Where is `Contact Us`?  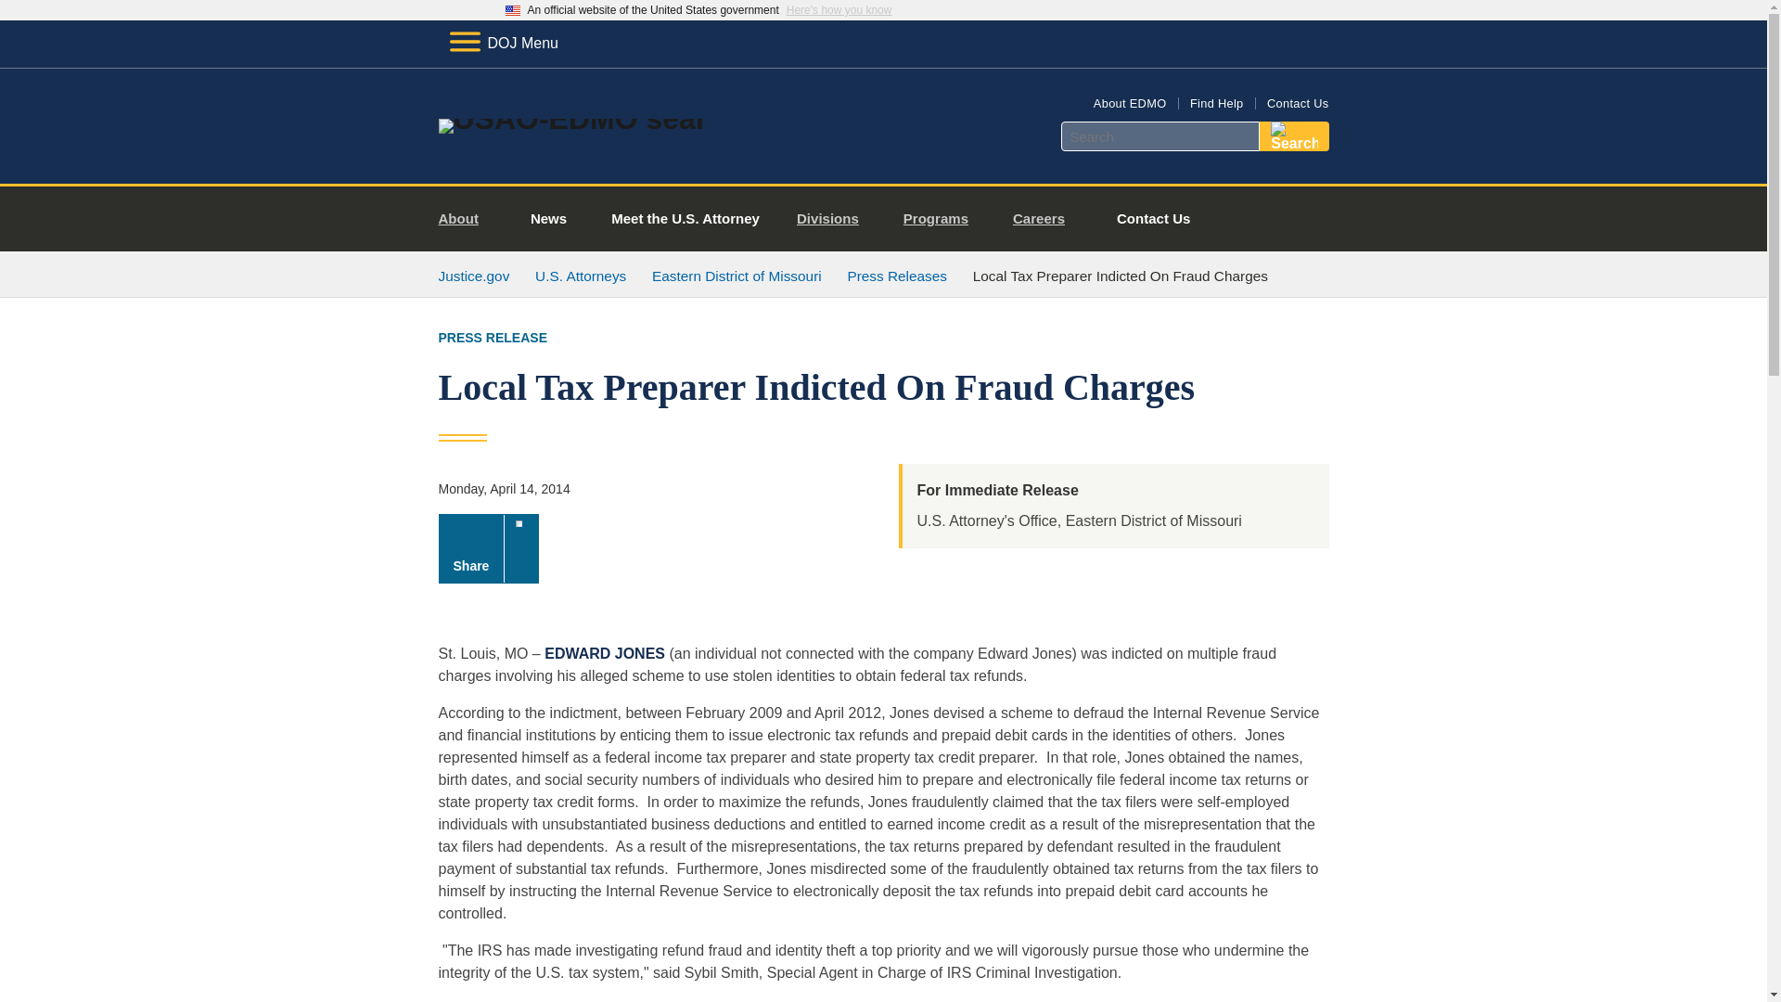 Contact Us is located at coordinates (1154, 219).